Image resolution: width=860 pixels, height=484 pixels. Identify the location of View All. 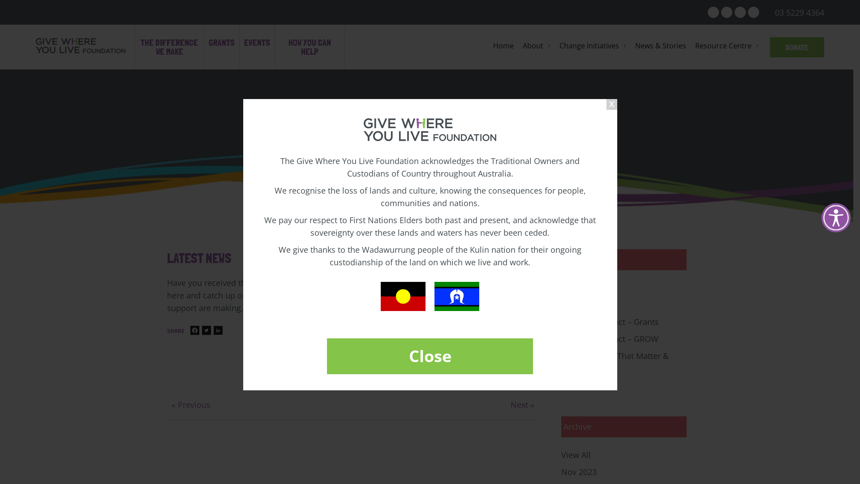
(623, 288).